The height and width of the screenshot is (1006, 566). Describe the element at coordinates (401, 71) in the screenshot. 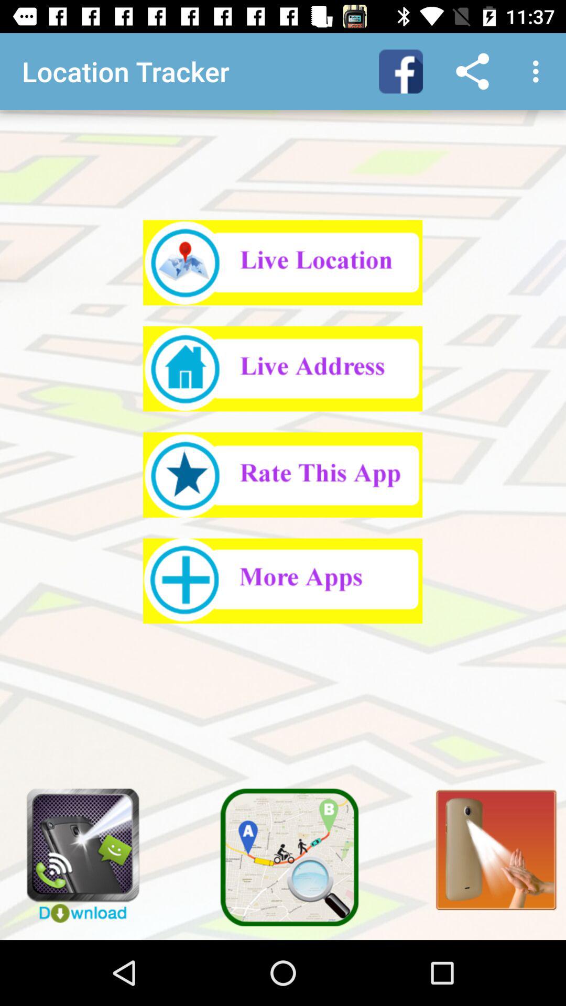

I see `share on facebook` at that location.